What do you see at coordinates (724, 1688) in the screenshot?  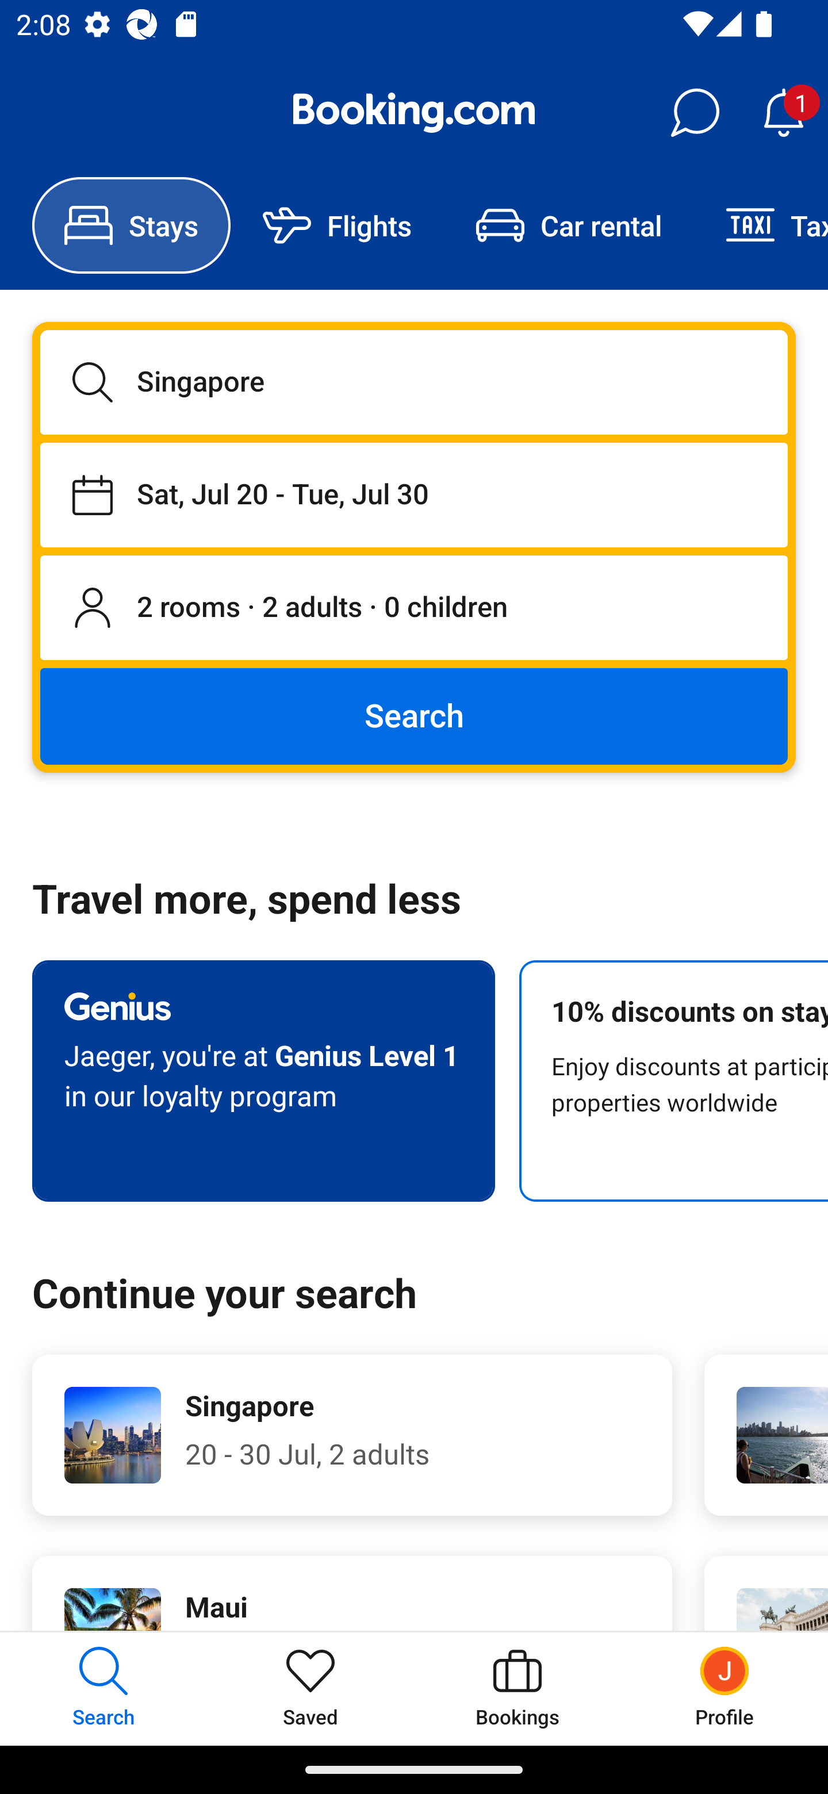 I see `Profile` at bounding box center [724, 1688].